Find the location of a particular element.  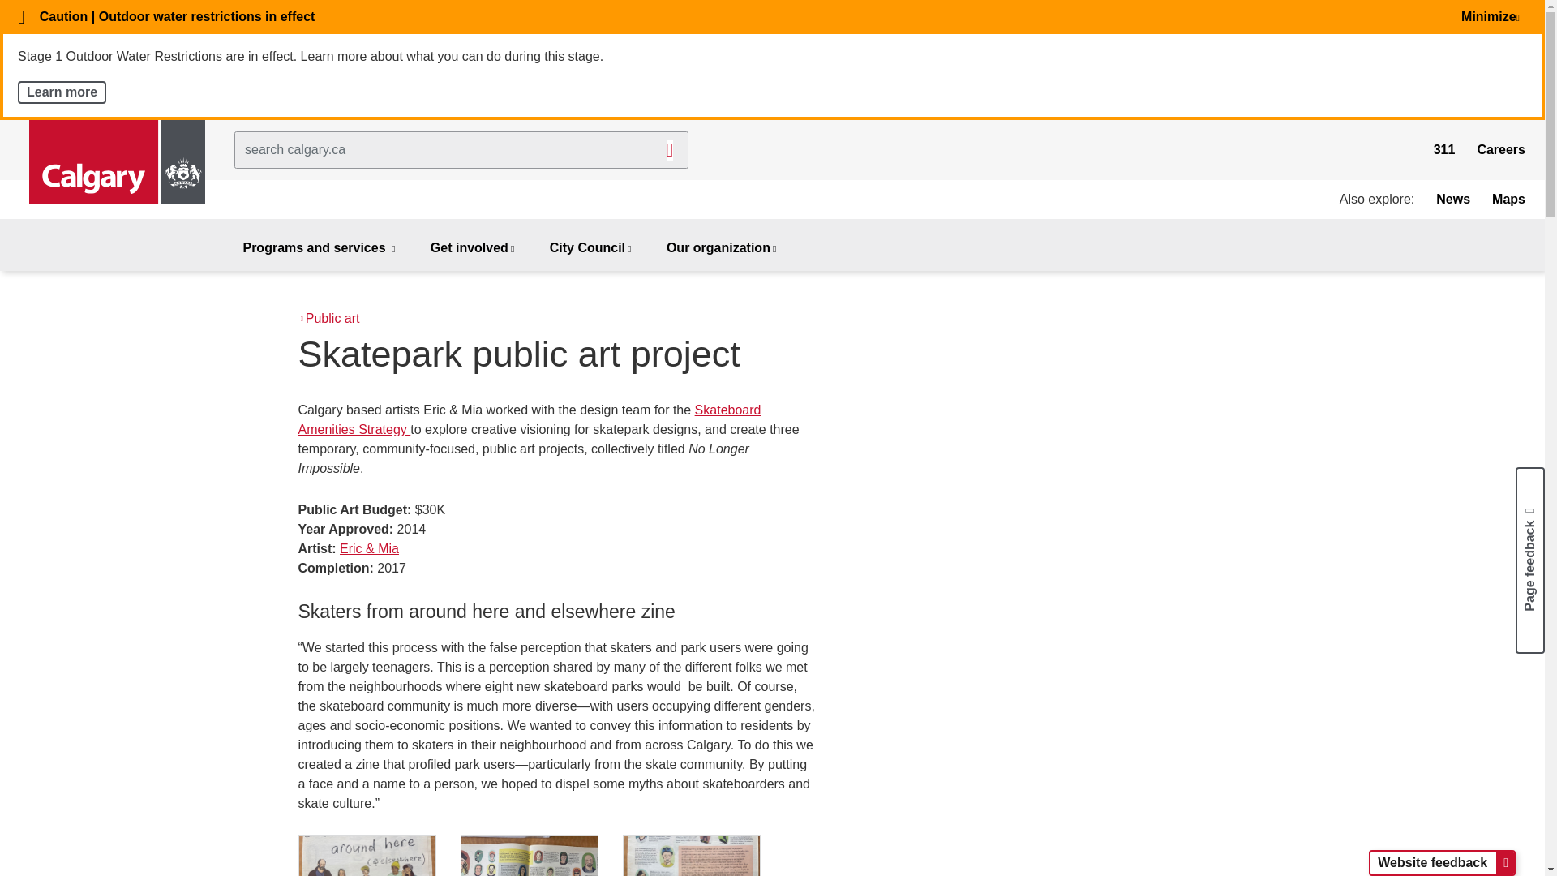

Learn more is located at coordinates (62, 92).